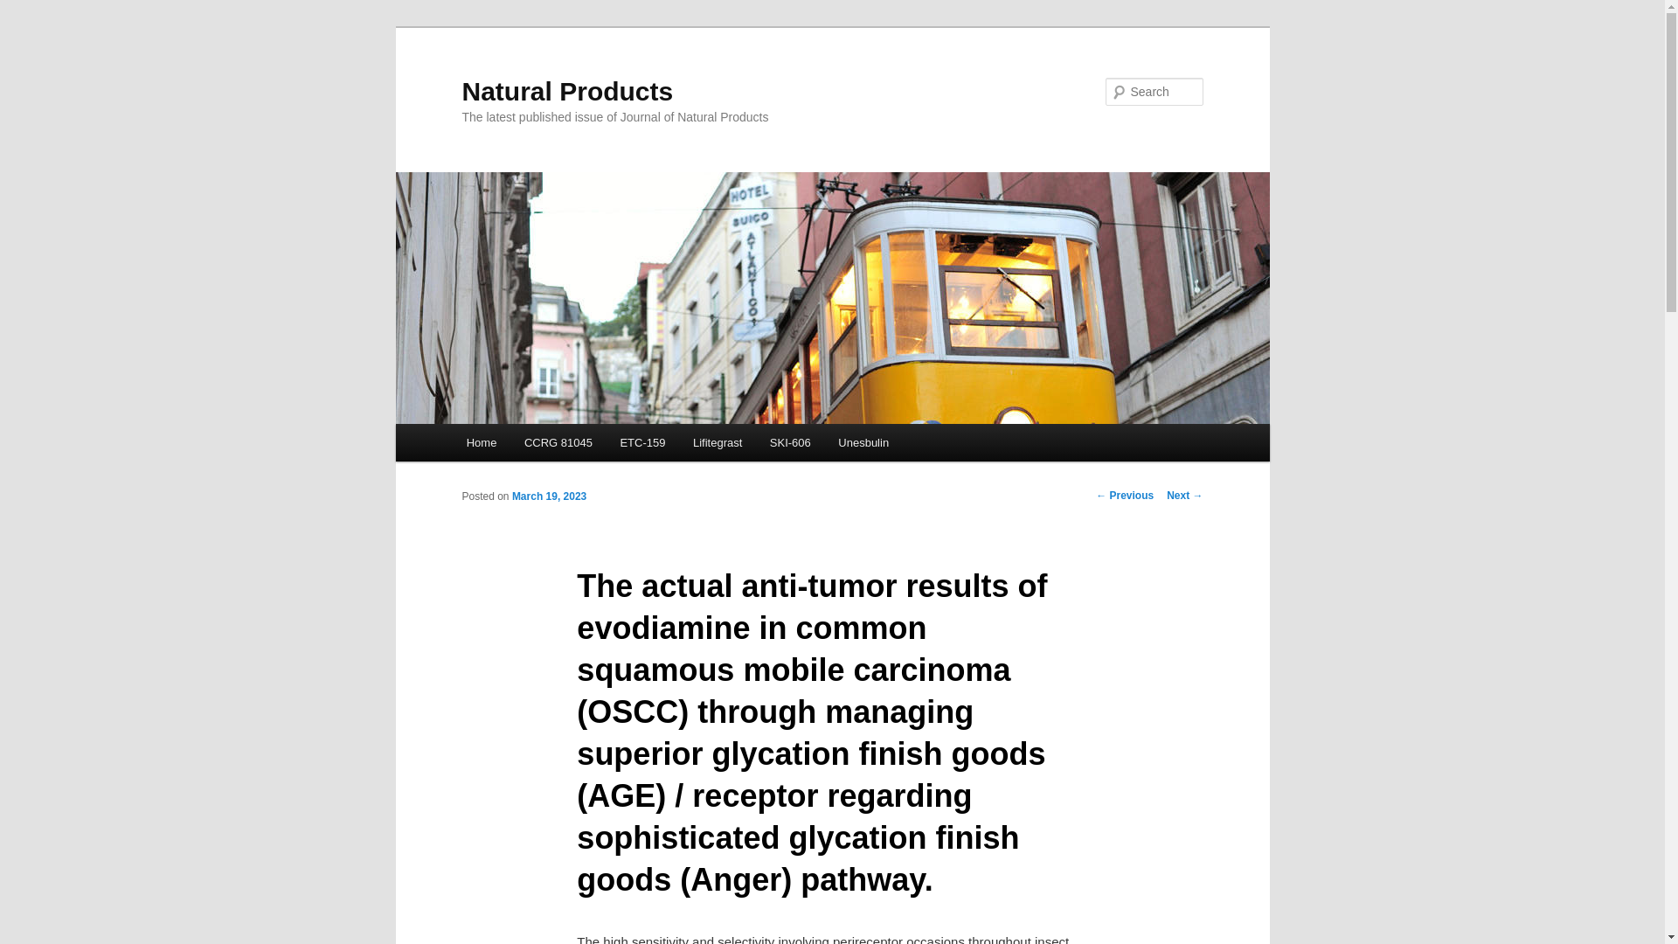 This screenshot has height=944, width=1678. Describe the element at coordinates (544, 445) in the screenshot. I see `Skip to primary content` at that location.